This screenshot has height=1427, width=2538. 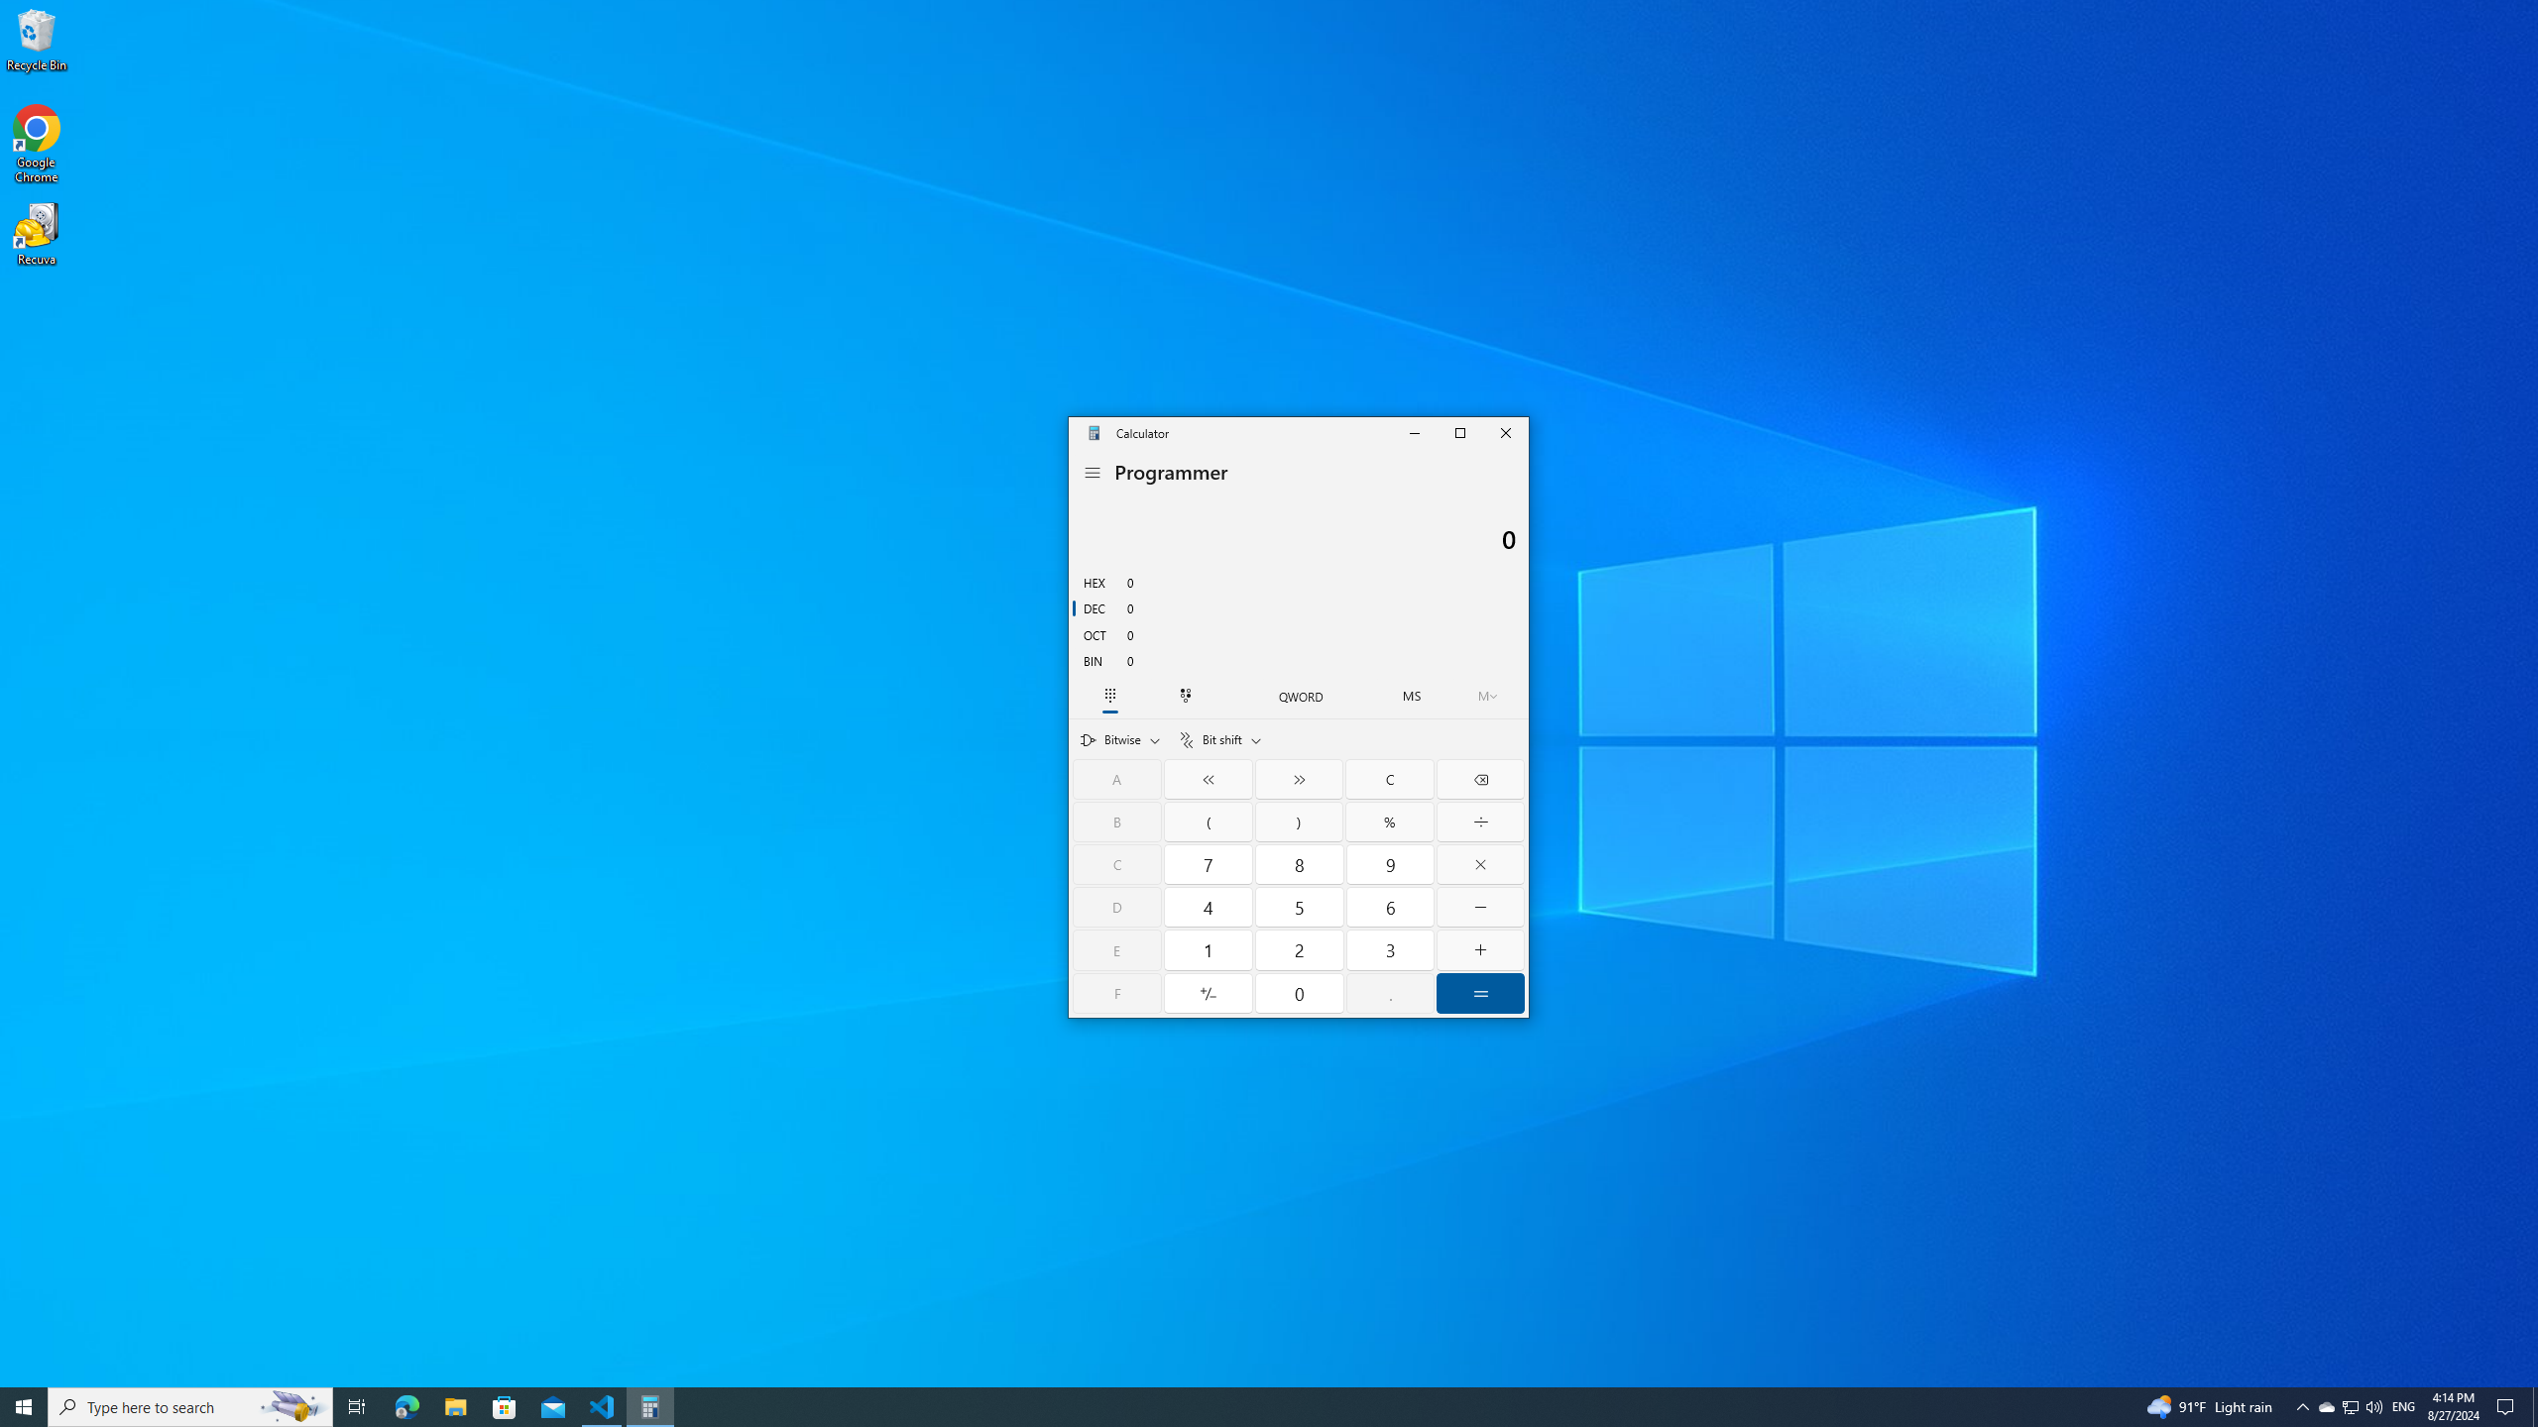 What do you see at coordinates (1299, 779) in the screenshot?
I see `Right shift` at bounding box center [1299, 779].